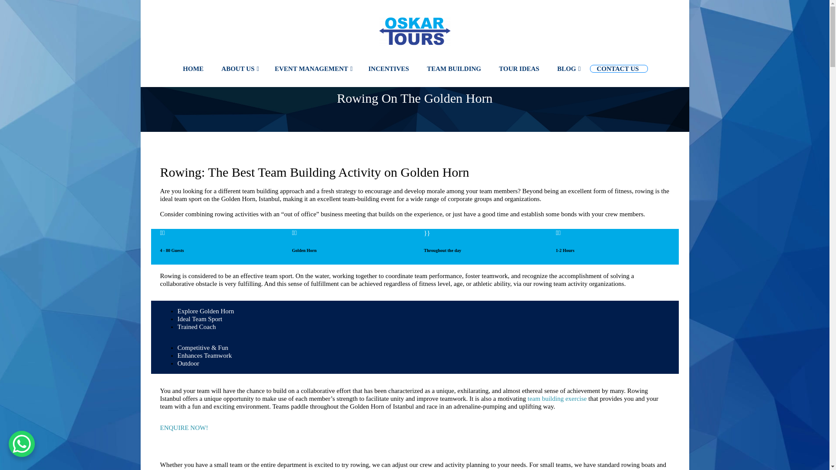 The height and width of the screenshot is (470, 836). I want to click on BLOG, so click(569, 69).